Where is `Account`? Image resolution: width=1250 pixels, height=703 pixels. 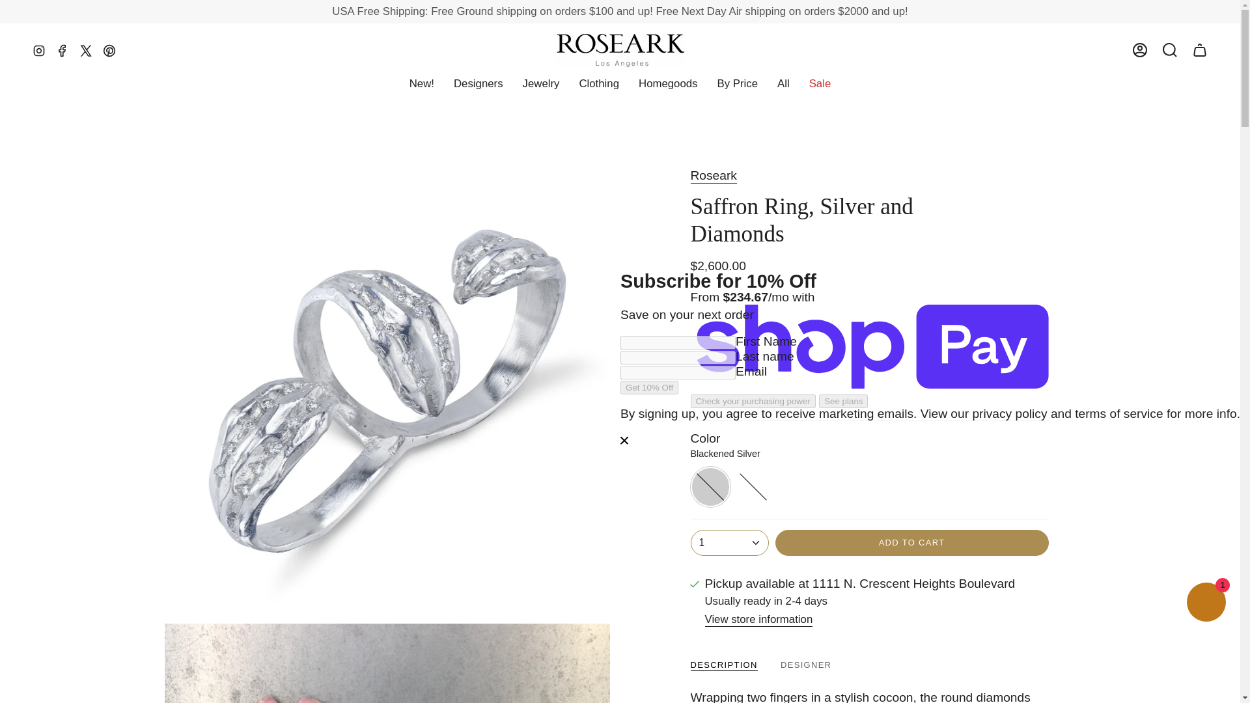
Account is located at coordinates (1140, 49).